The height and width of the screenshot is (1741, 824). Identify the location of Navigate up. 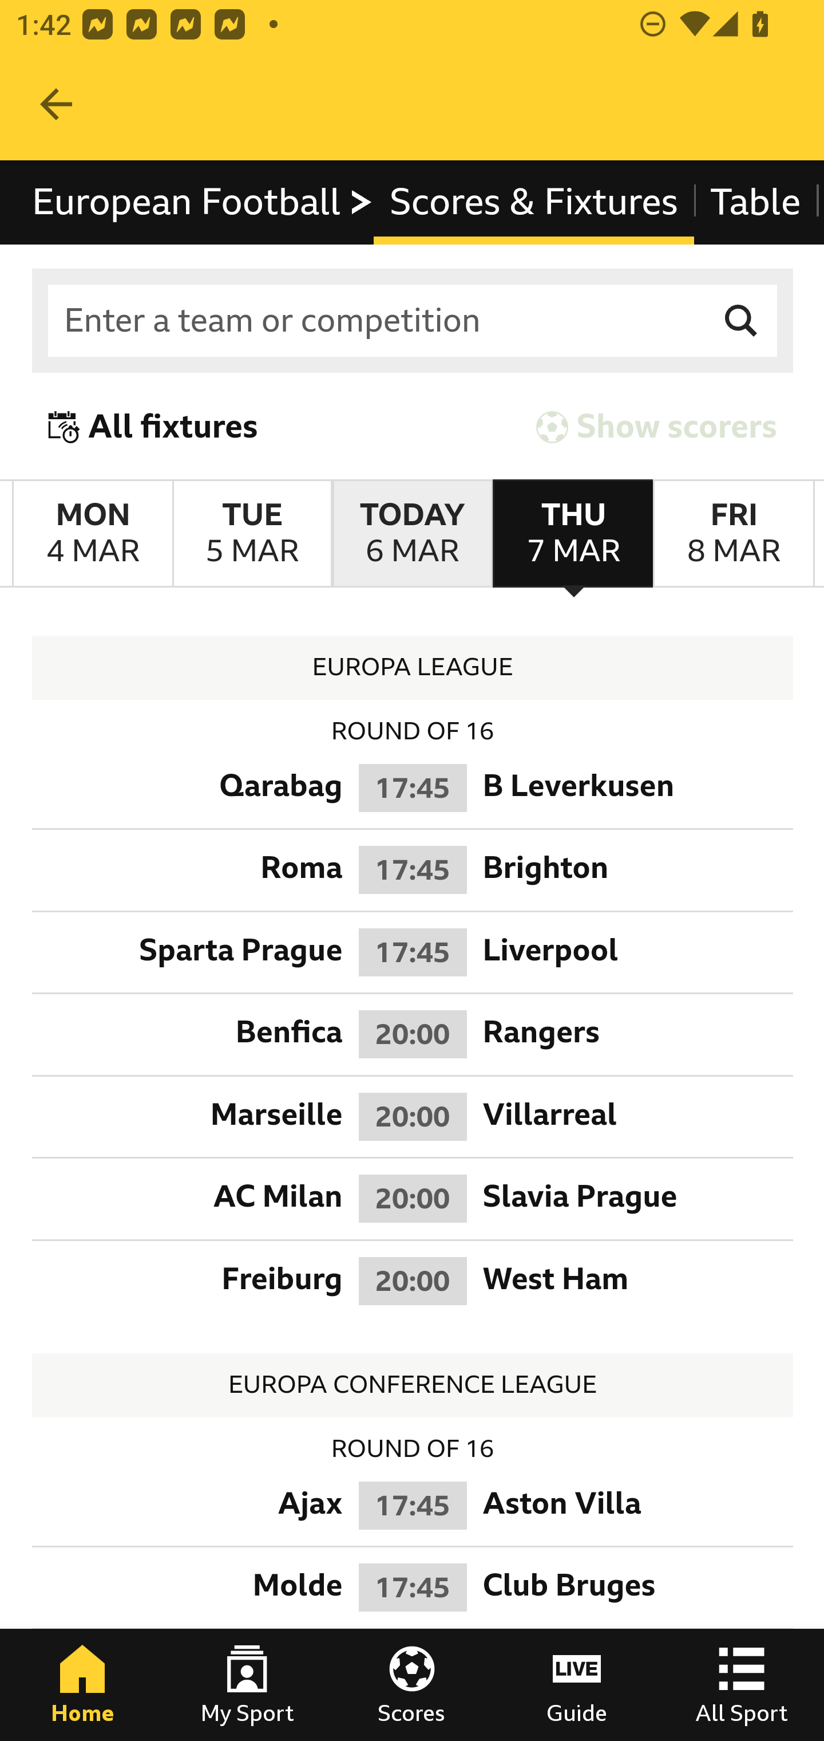
(56, 104).